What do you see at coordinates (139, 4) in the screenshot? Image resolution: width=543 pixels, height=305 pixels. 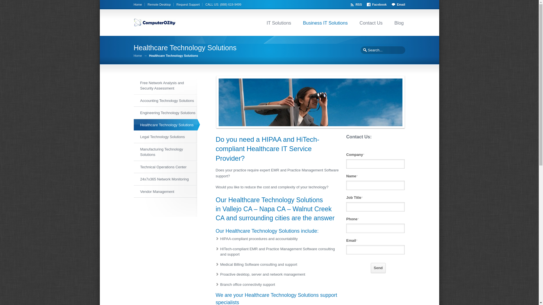 I see `Home` at bounding box center [139, 4].